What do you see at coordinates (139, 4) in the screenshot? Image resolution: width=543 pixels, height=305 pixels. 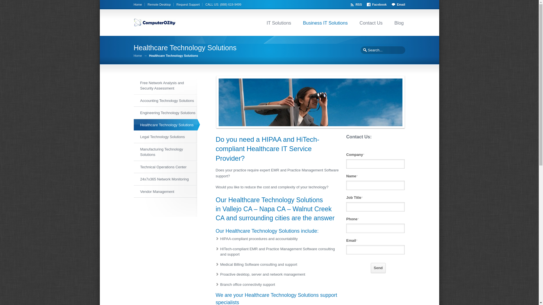 I see `Home` at bounding box center [139, 4].